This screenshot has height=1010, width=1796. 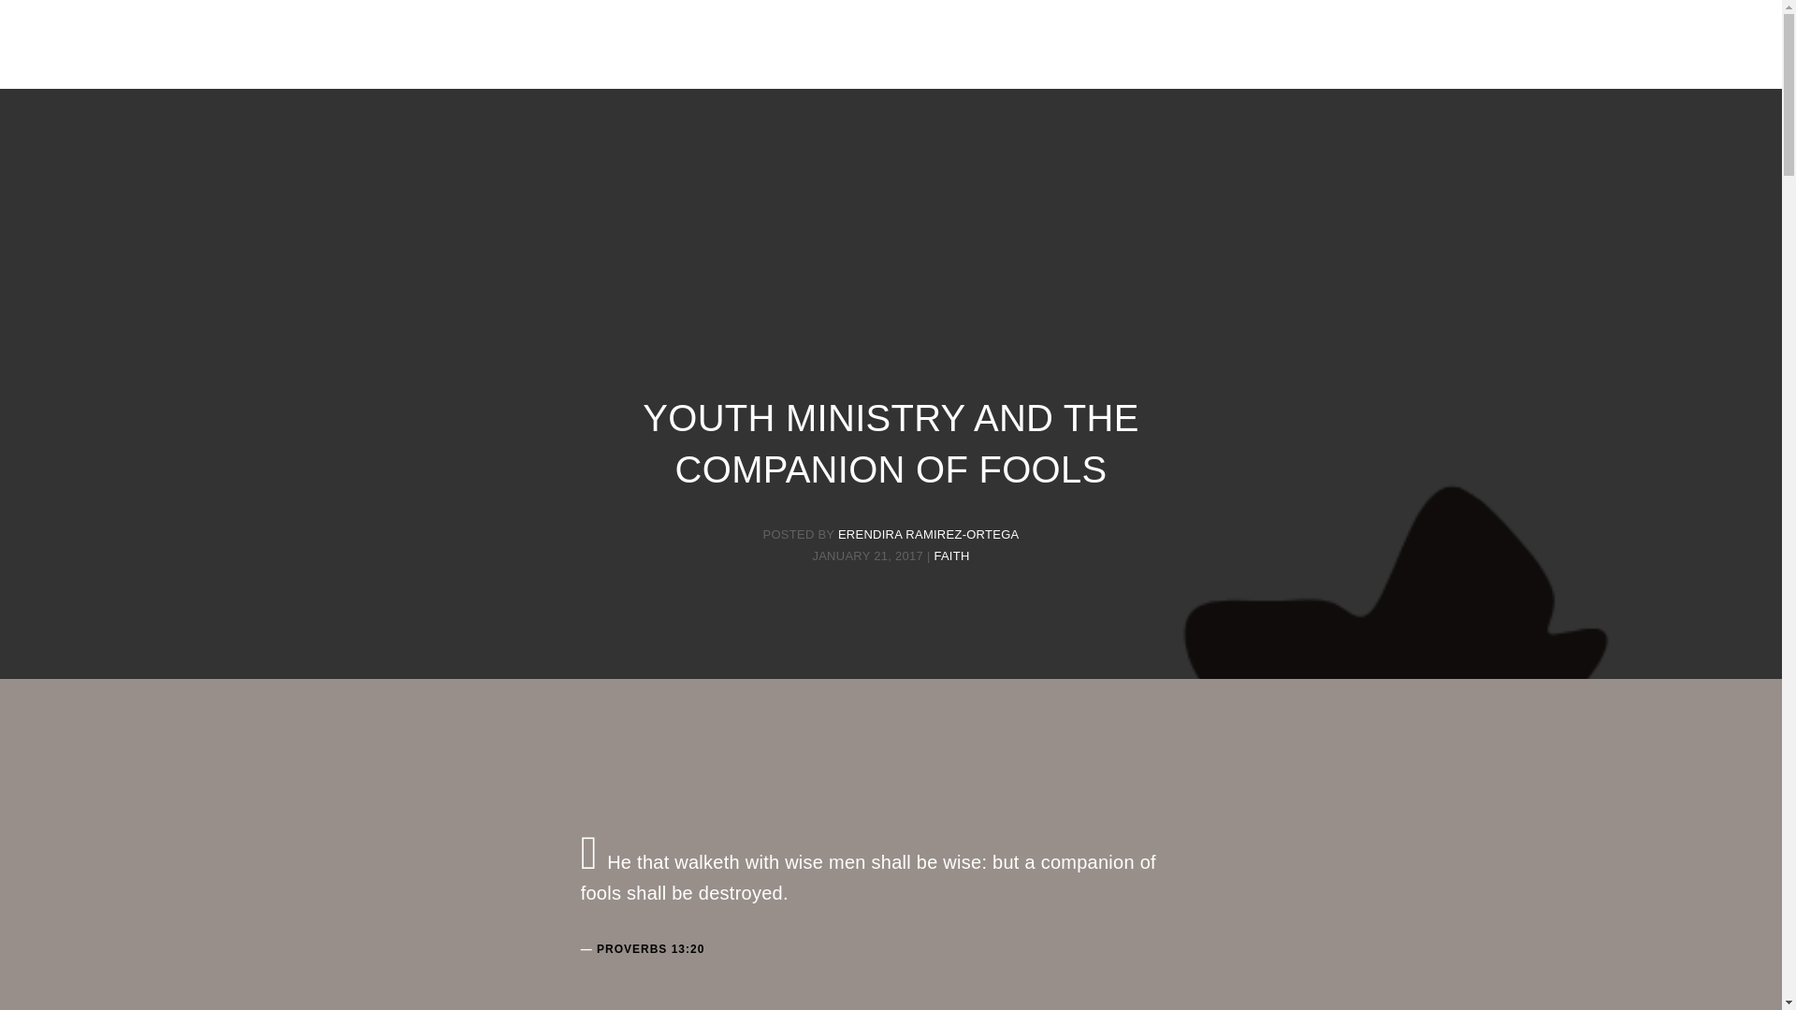 What do you see at coordinates (929, 533) in the screenshot?
I see `ERENDIRA RAMIREZ-ORTEGA` at bounding box center [929, 533].